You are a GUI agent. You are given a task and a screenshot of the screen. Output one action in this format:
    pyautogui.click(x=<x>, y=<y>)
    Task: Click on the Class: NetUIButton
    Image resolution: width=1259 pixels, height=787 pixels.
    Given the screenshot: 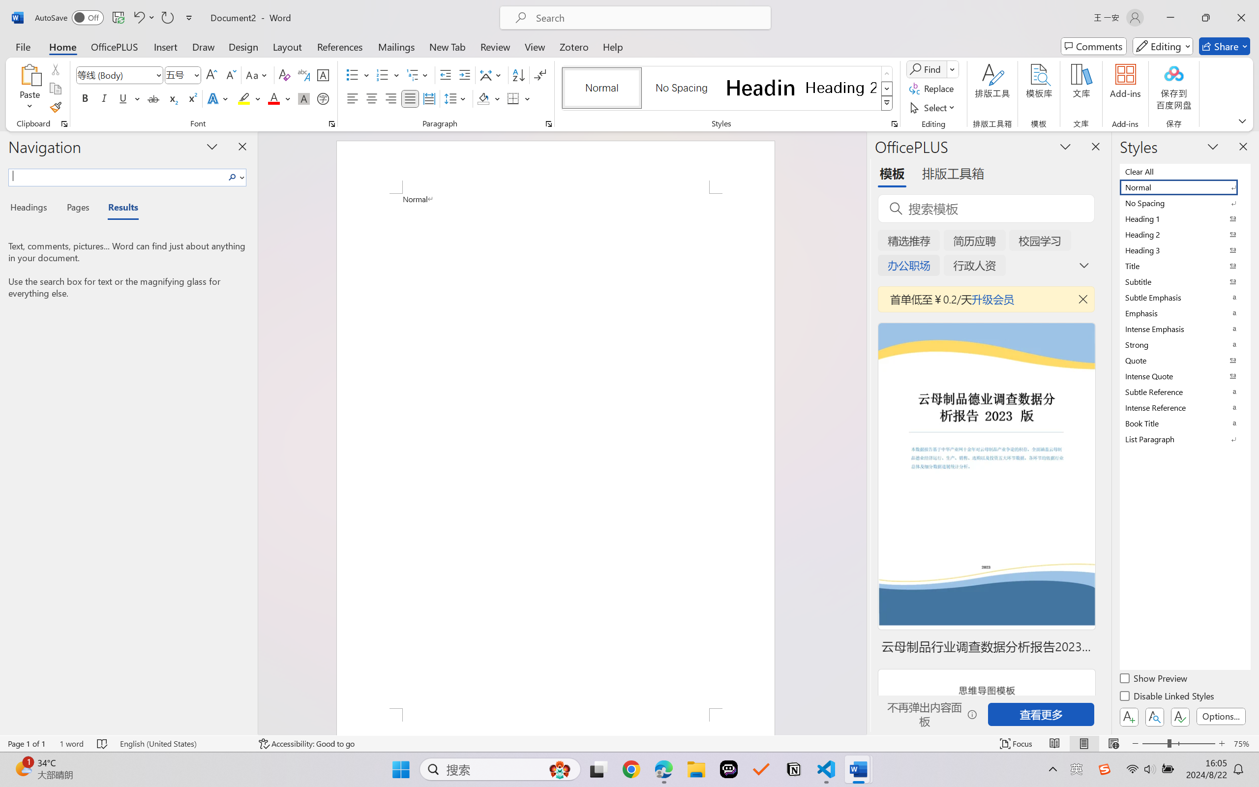 What is the action you would take?
    pyautogui.click(x=1180, y=717)
    